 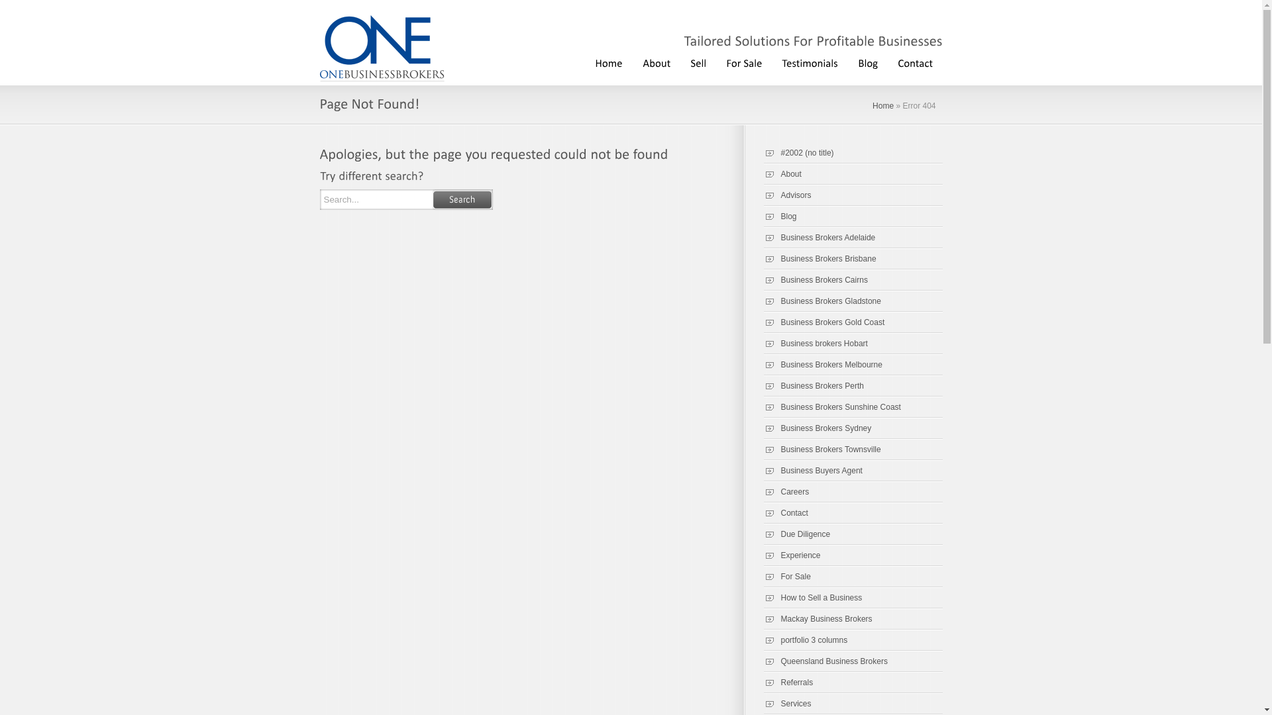 What do you see at coordinates (820, 259) in the screenshot?
I see `Business Brokers Brisbane` at bounding box center [820, 259].